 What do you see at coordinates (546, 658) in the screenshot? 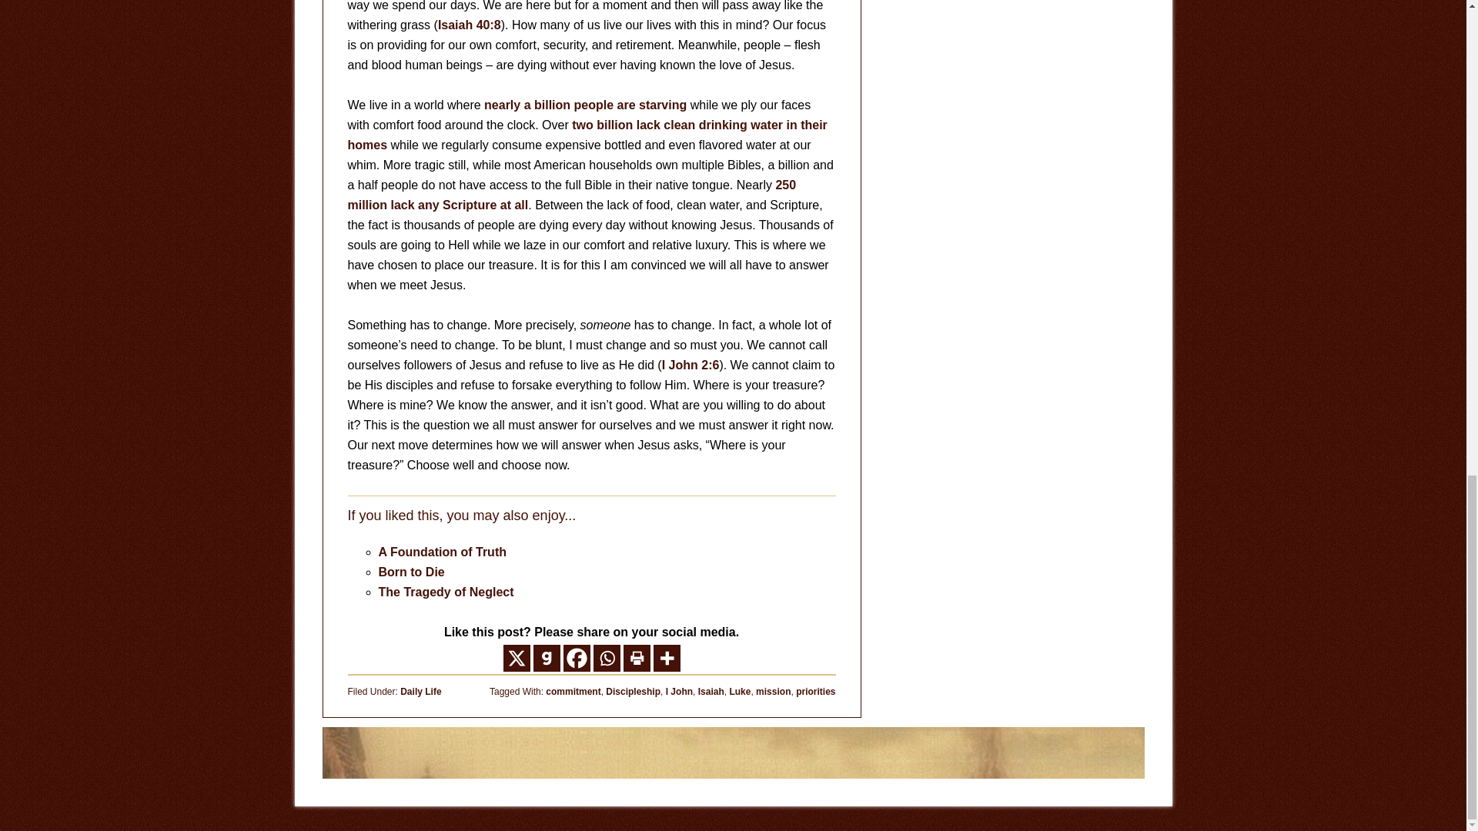
I see `Gab` at bounding box center [546, 658].